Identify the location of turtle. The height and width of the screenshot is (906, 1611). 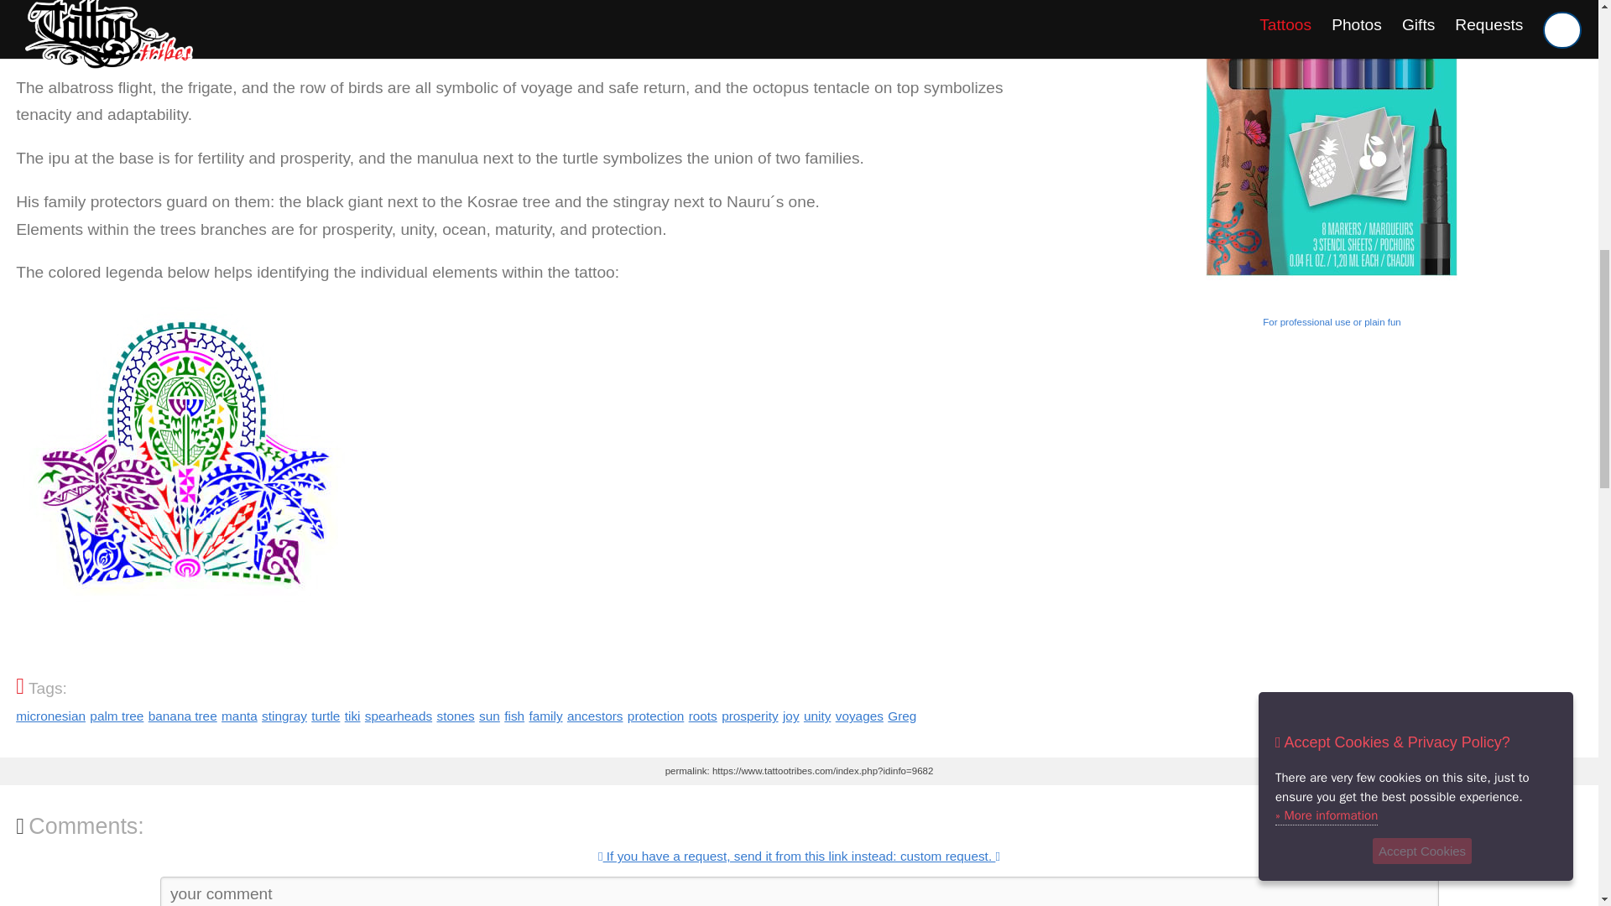
(326, 715).